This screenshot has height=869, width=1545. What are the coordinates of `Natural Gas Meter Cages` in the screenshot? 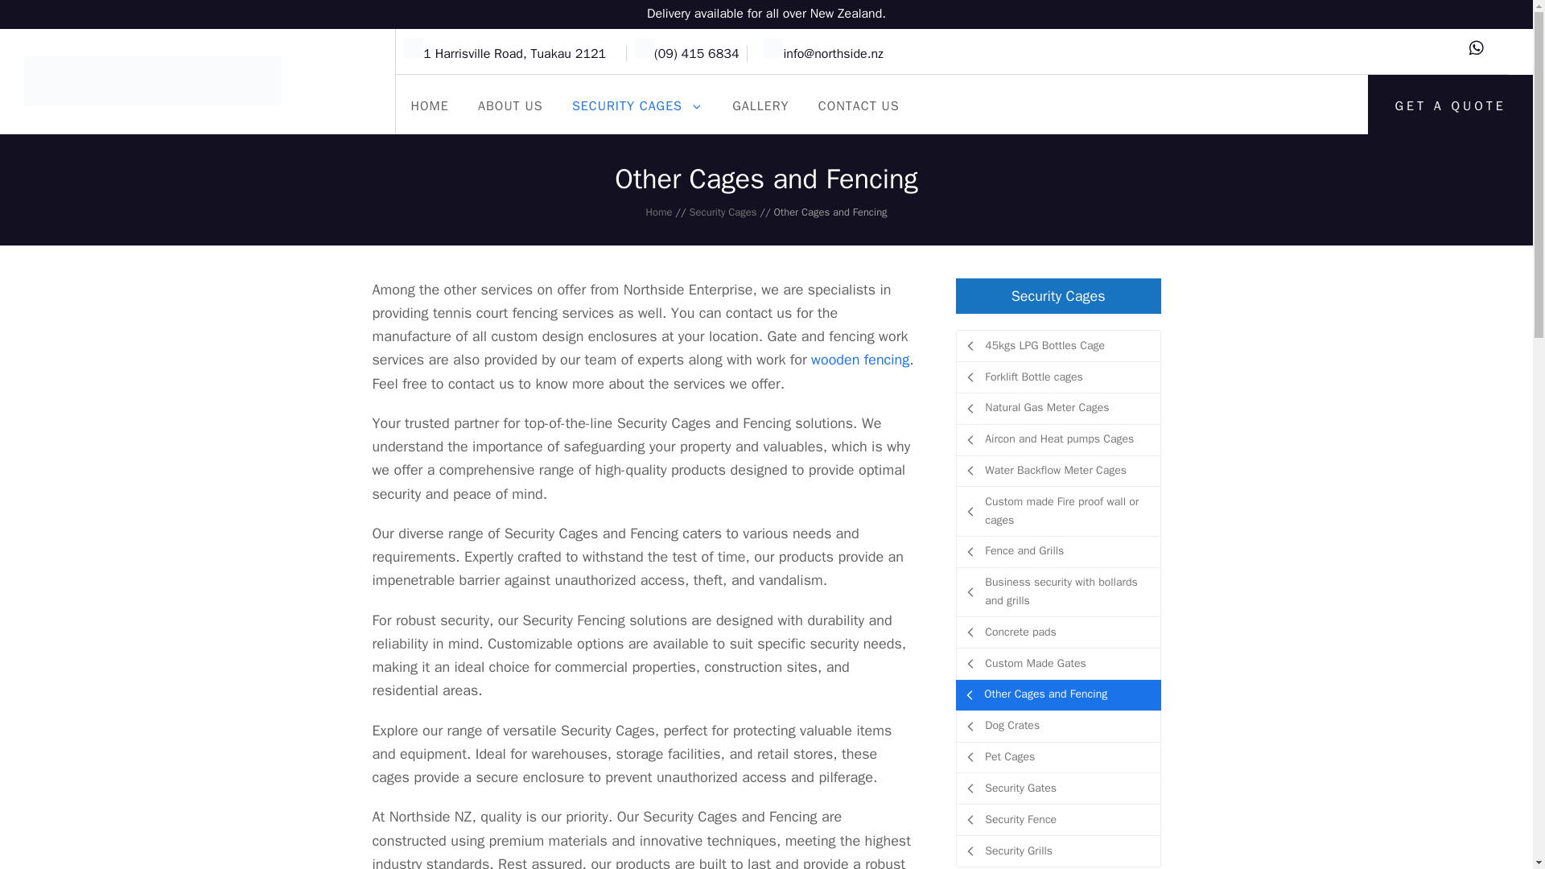 It's located at (1057, 409).